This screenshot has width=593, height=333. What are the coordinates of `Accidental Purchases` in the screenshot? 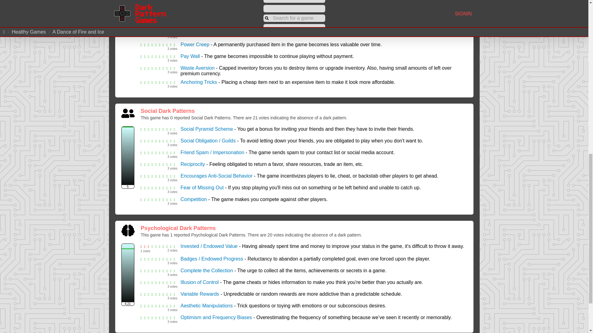 It's located at (204, 9).